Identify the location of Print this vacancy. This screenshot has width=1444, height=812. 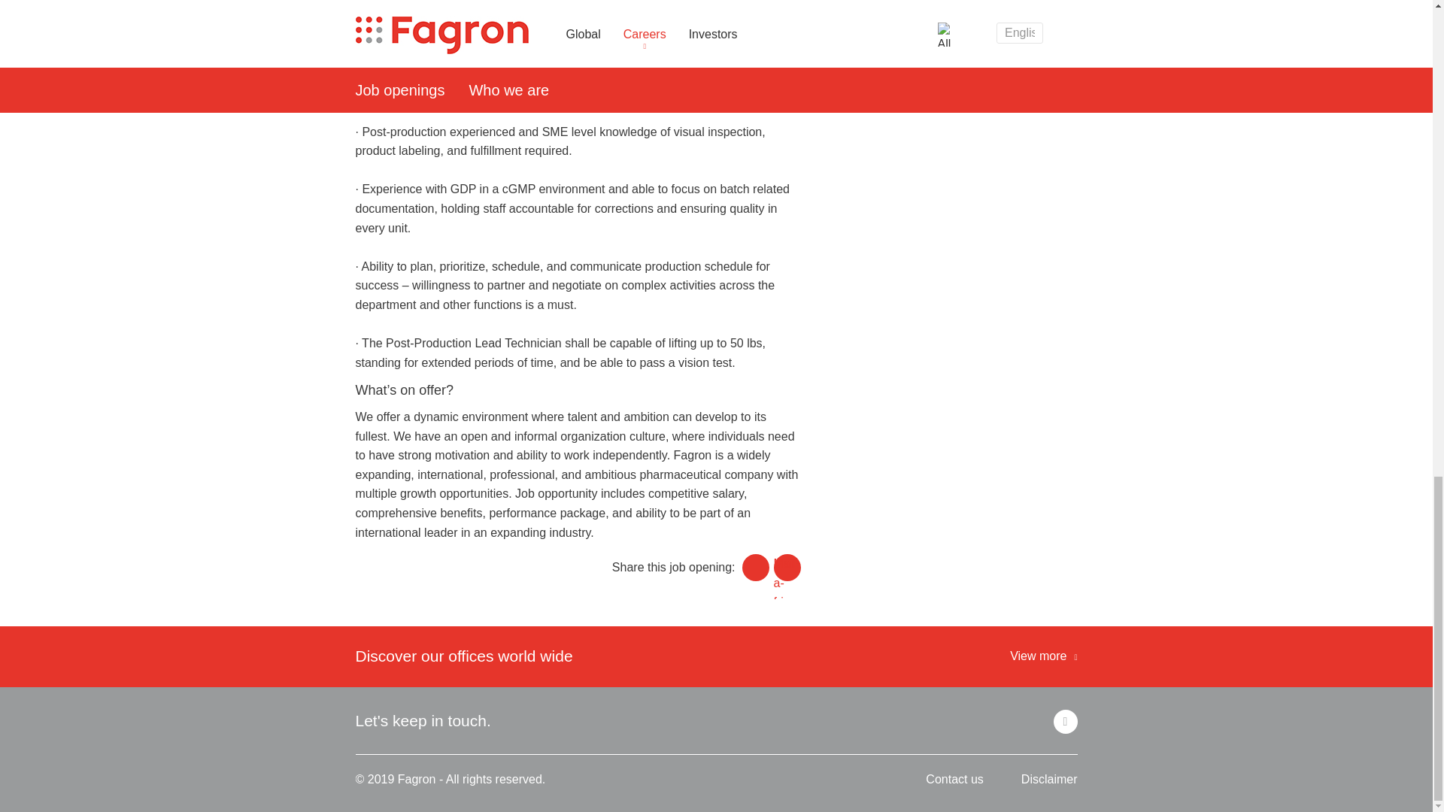
(755, 567).